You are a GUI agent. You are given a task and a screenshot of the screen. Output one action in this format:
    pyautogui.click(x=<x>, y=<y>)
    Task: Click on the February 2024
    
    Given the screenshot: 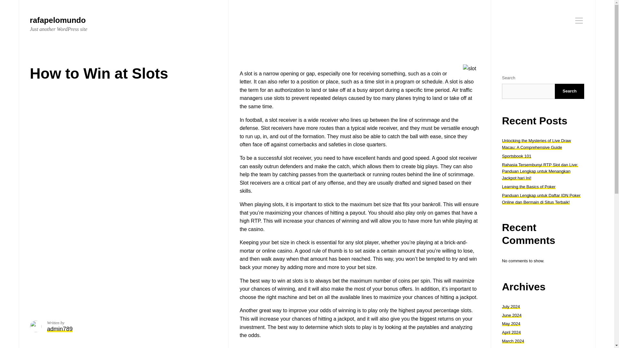 What is the action you would take?
    pyautogui.click(x=511, y=306)
    